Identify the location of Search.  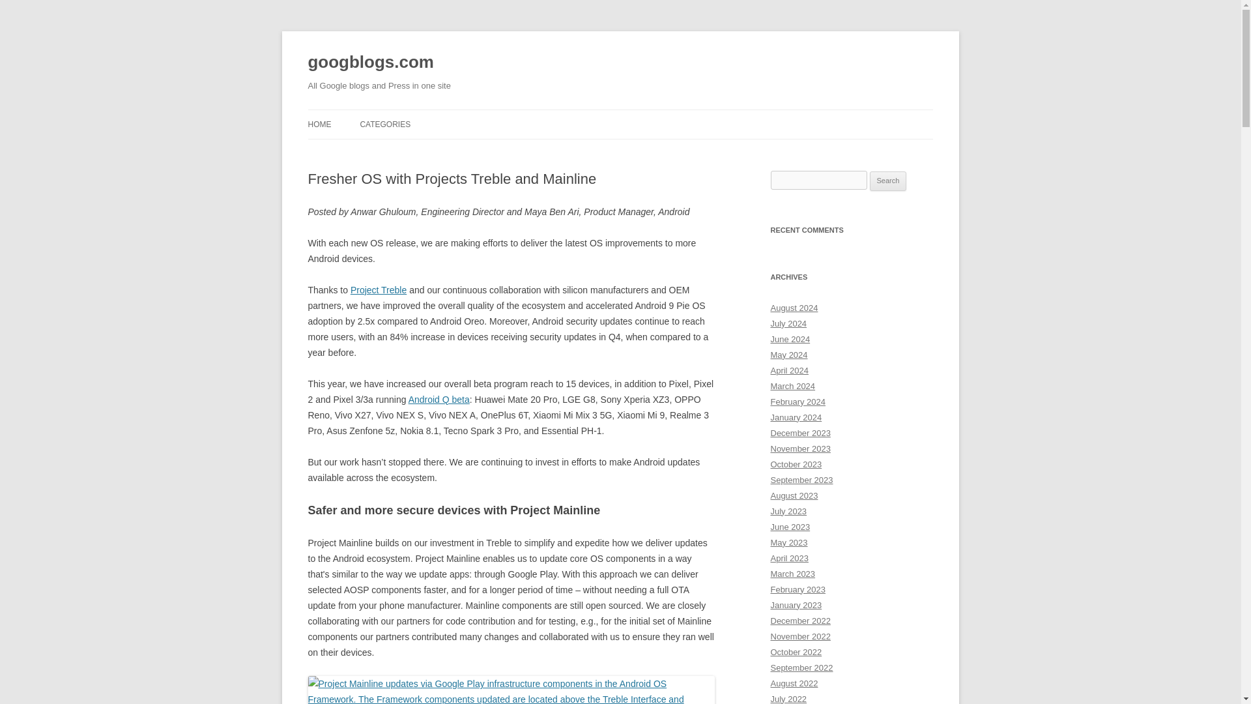
(888, 181).